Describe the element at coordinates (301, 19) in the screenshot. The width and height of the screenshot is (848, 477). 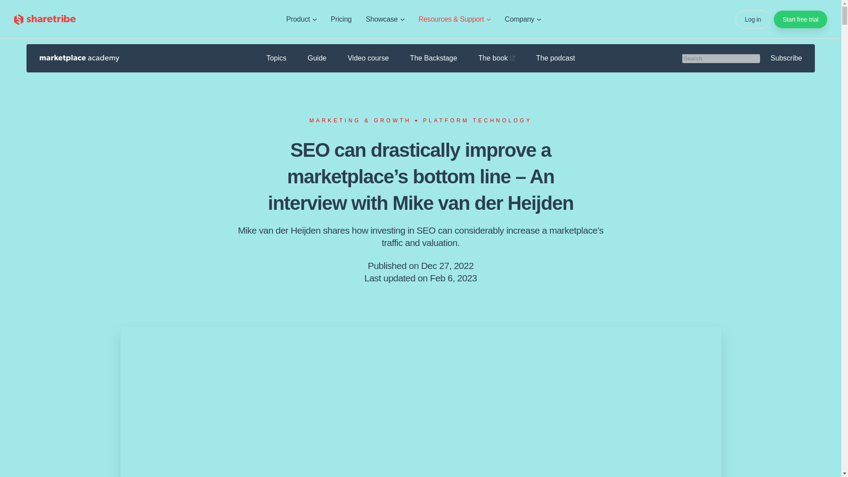
I see `Product` at that location.